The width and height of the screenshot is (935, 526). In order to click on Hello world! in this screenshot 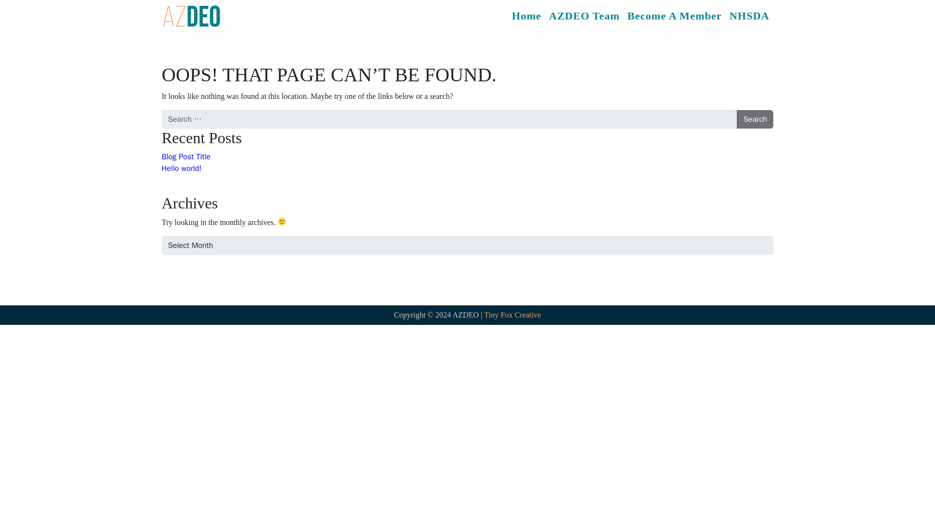, I will do `click(182, 169)`.